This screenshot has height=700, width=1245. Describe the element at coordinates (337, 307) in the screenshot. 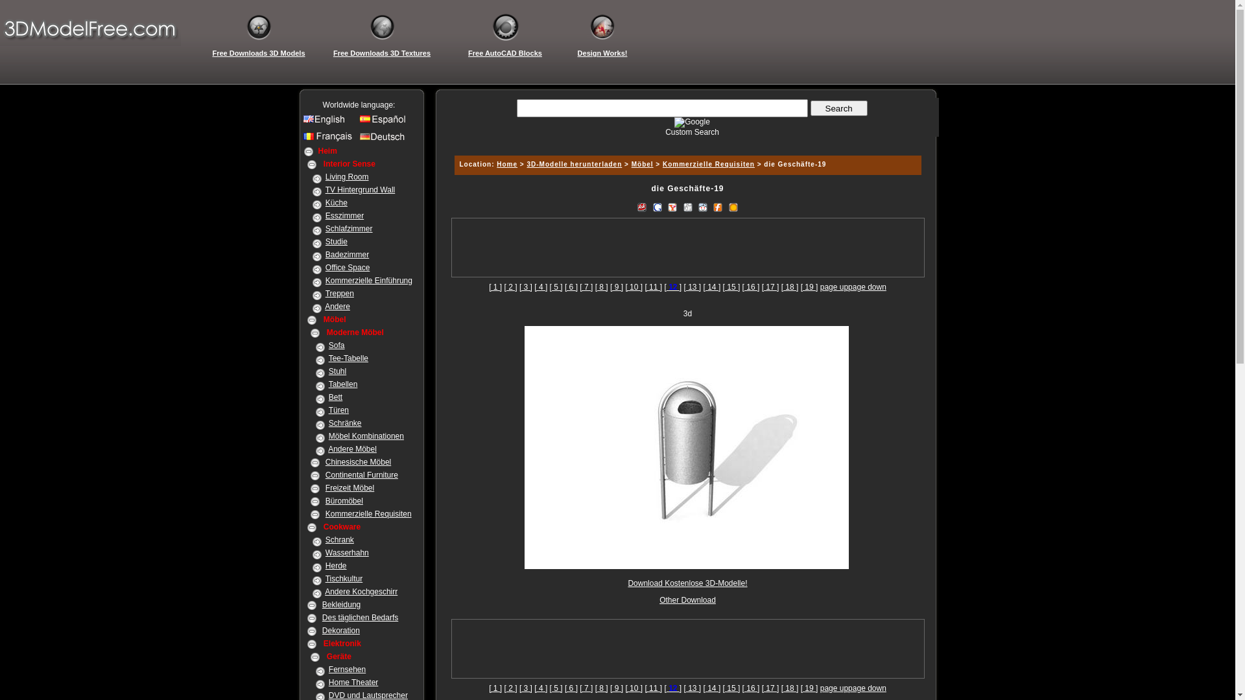

I see `Andere` at that location.